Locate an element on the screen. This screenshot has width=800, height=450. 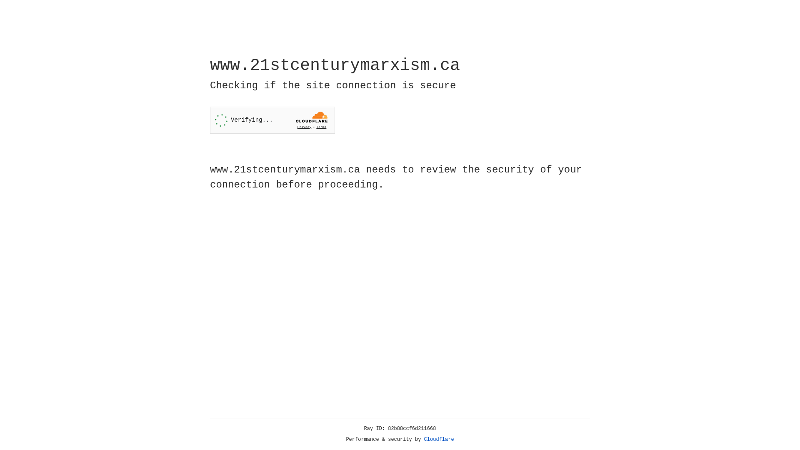
Cloudflare is located at coordinates (439, 440).